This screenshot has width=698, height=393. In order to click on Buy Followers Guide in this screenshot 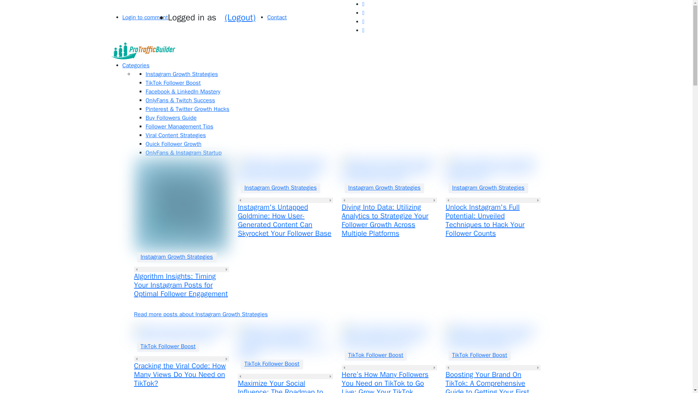, I will do `click(171, 118)`.